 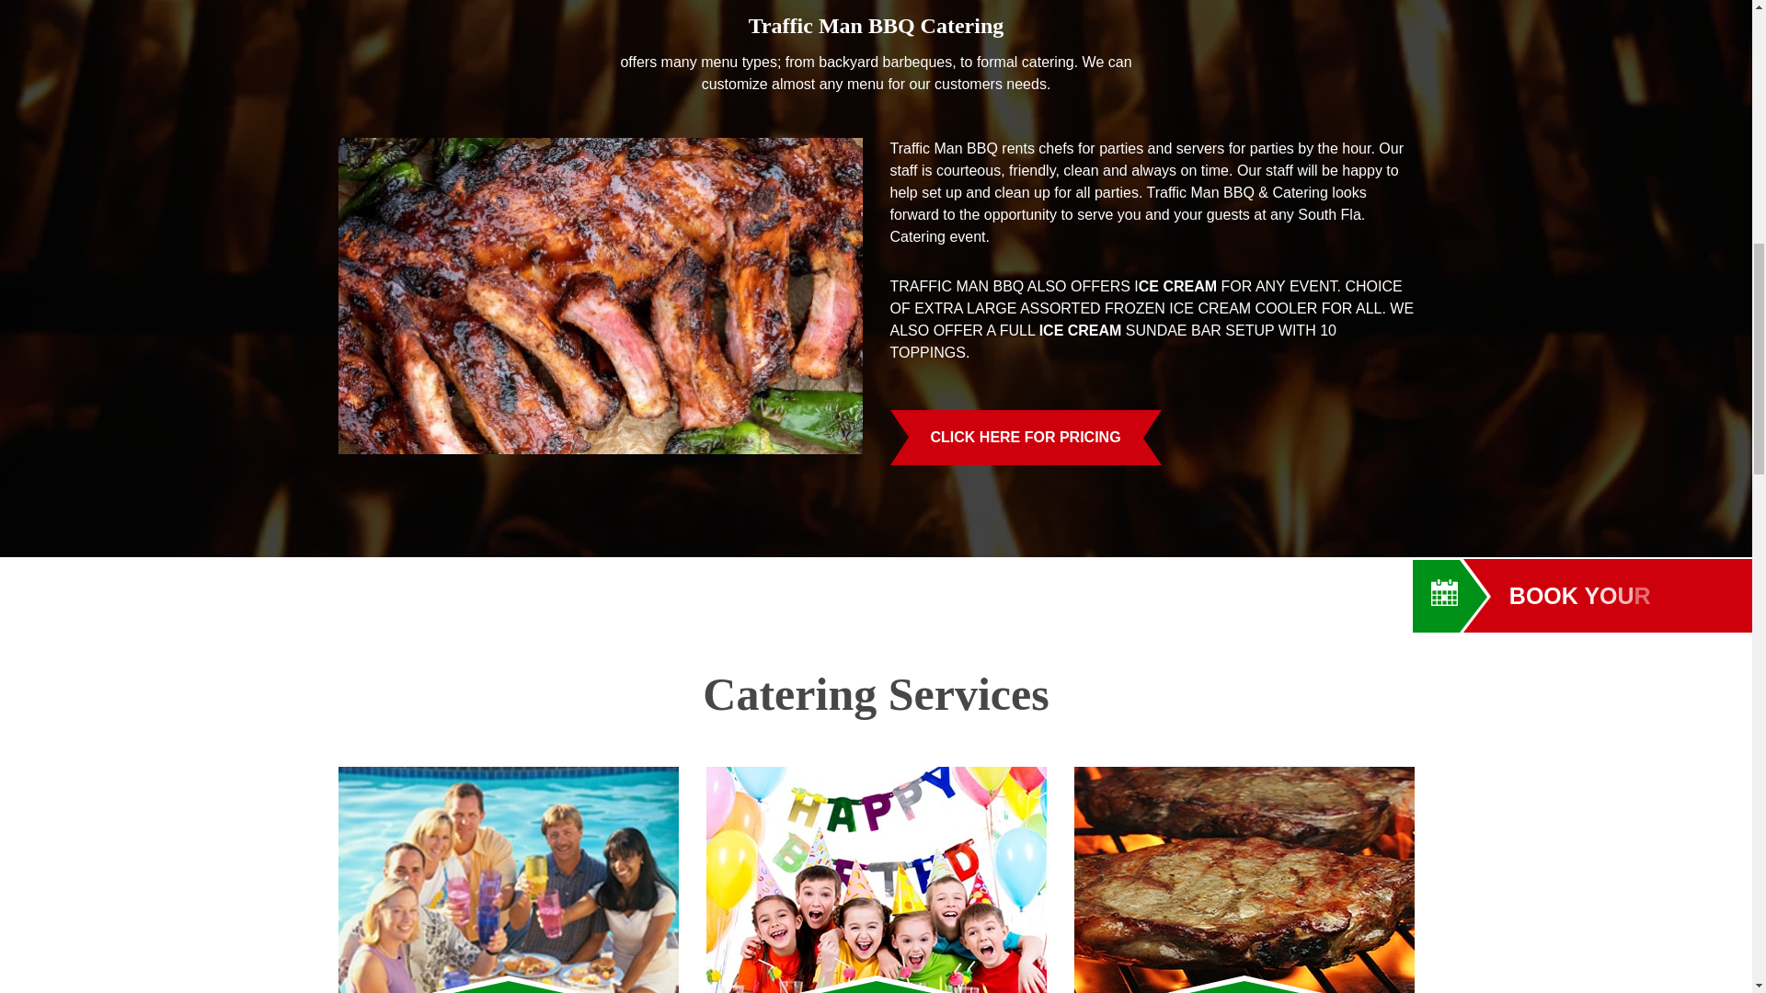 What do you see at coordinates (877, 879) in the screenshot?
I see `Birthday Parties` at bounding box center [877, 879].